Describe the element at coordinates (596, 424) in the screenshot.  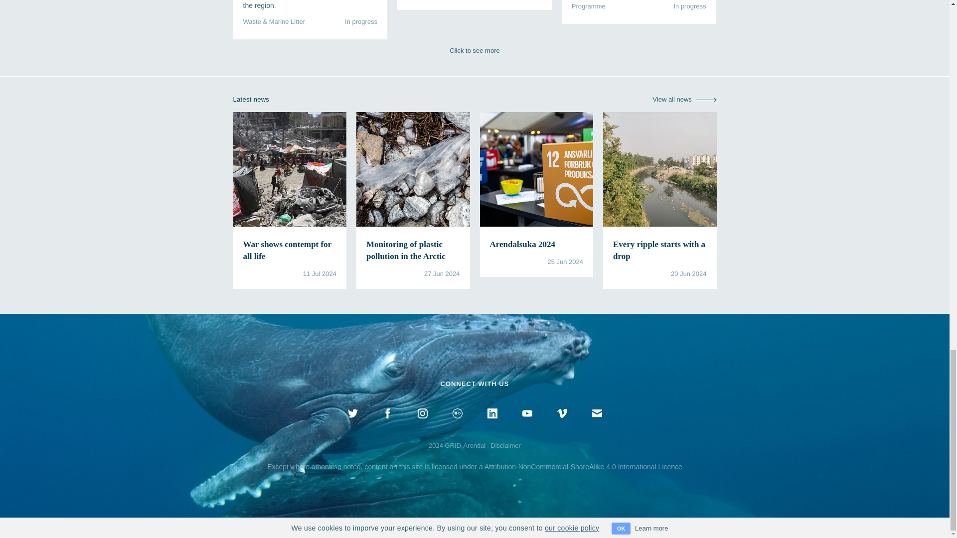
I see `Email` at that location.